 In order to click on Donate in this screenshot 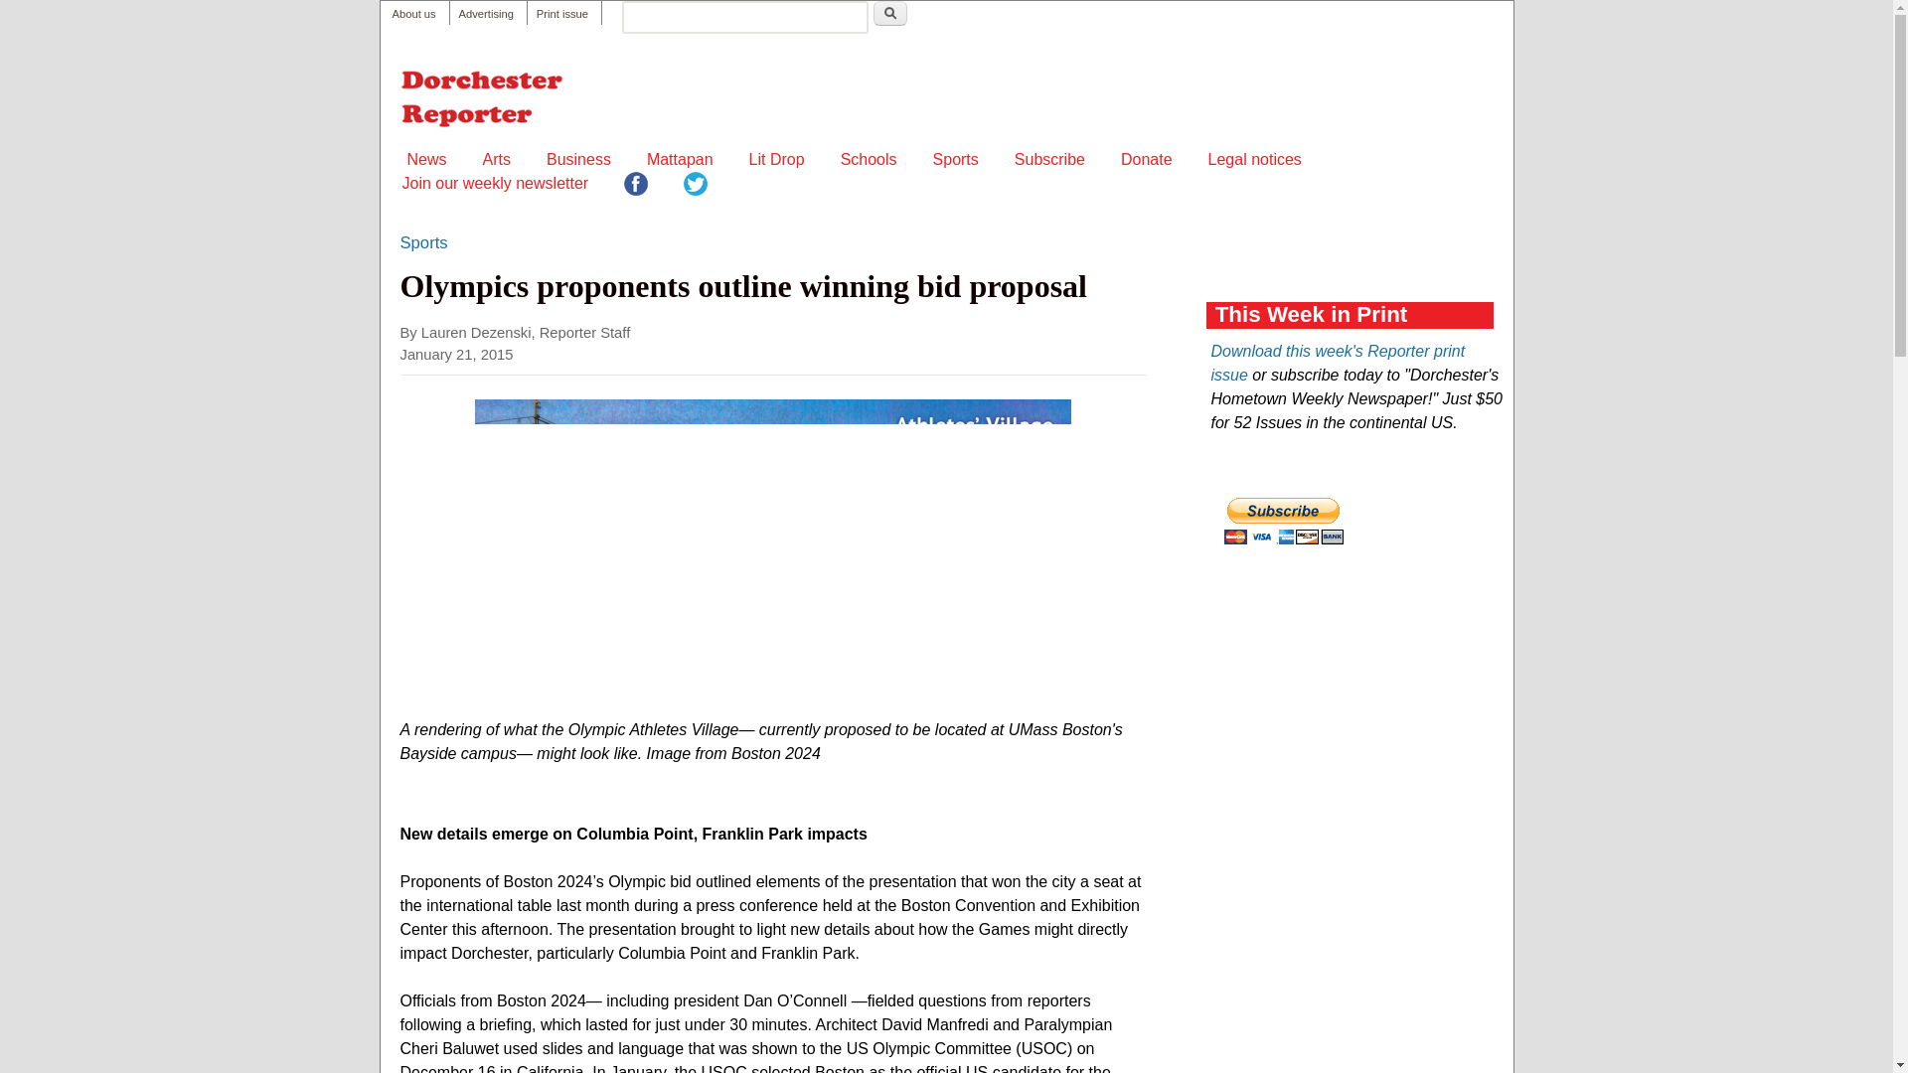, I will do `click(1147, 159)`.